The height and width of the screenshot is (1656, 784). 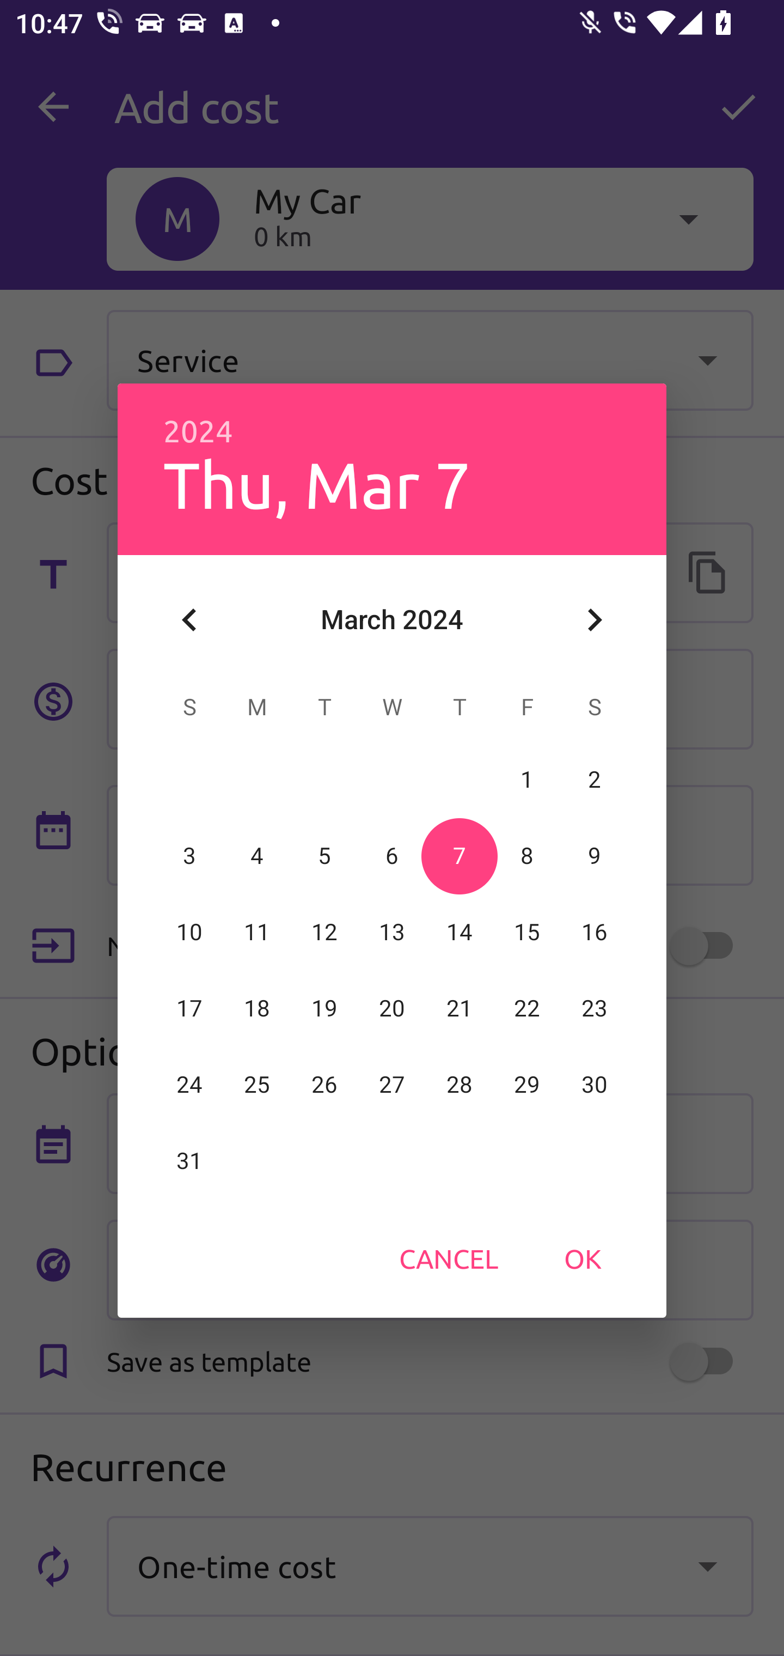 What do you see at coordinates (392, 856) in the screenshot?
I see `6 06 March 2024` at bounding box center [392, 856].